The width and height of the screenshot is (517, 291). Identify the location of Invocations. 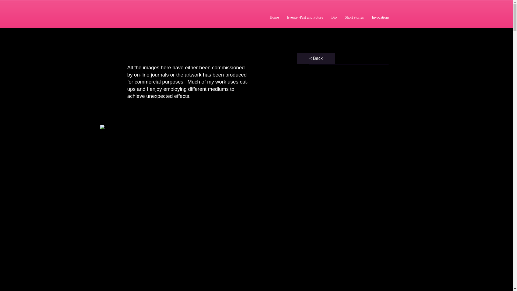
(380, 22).